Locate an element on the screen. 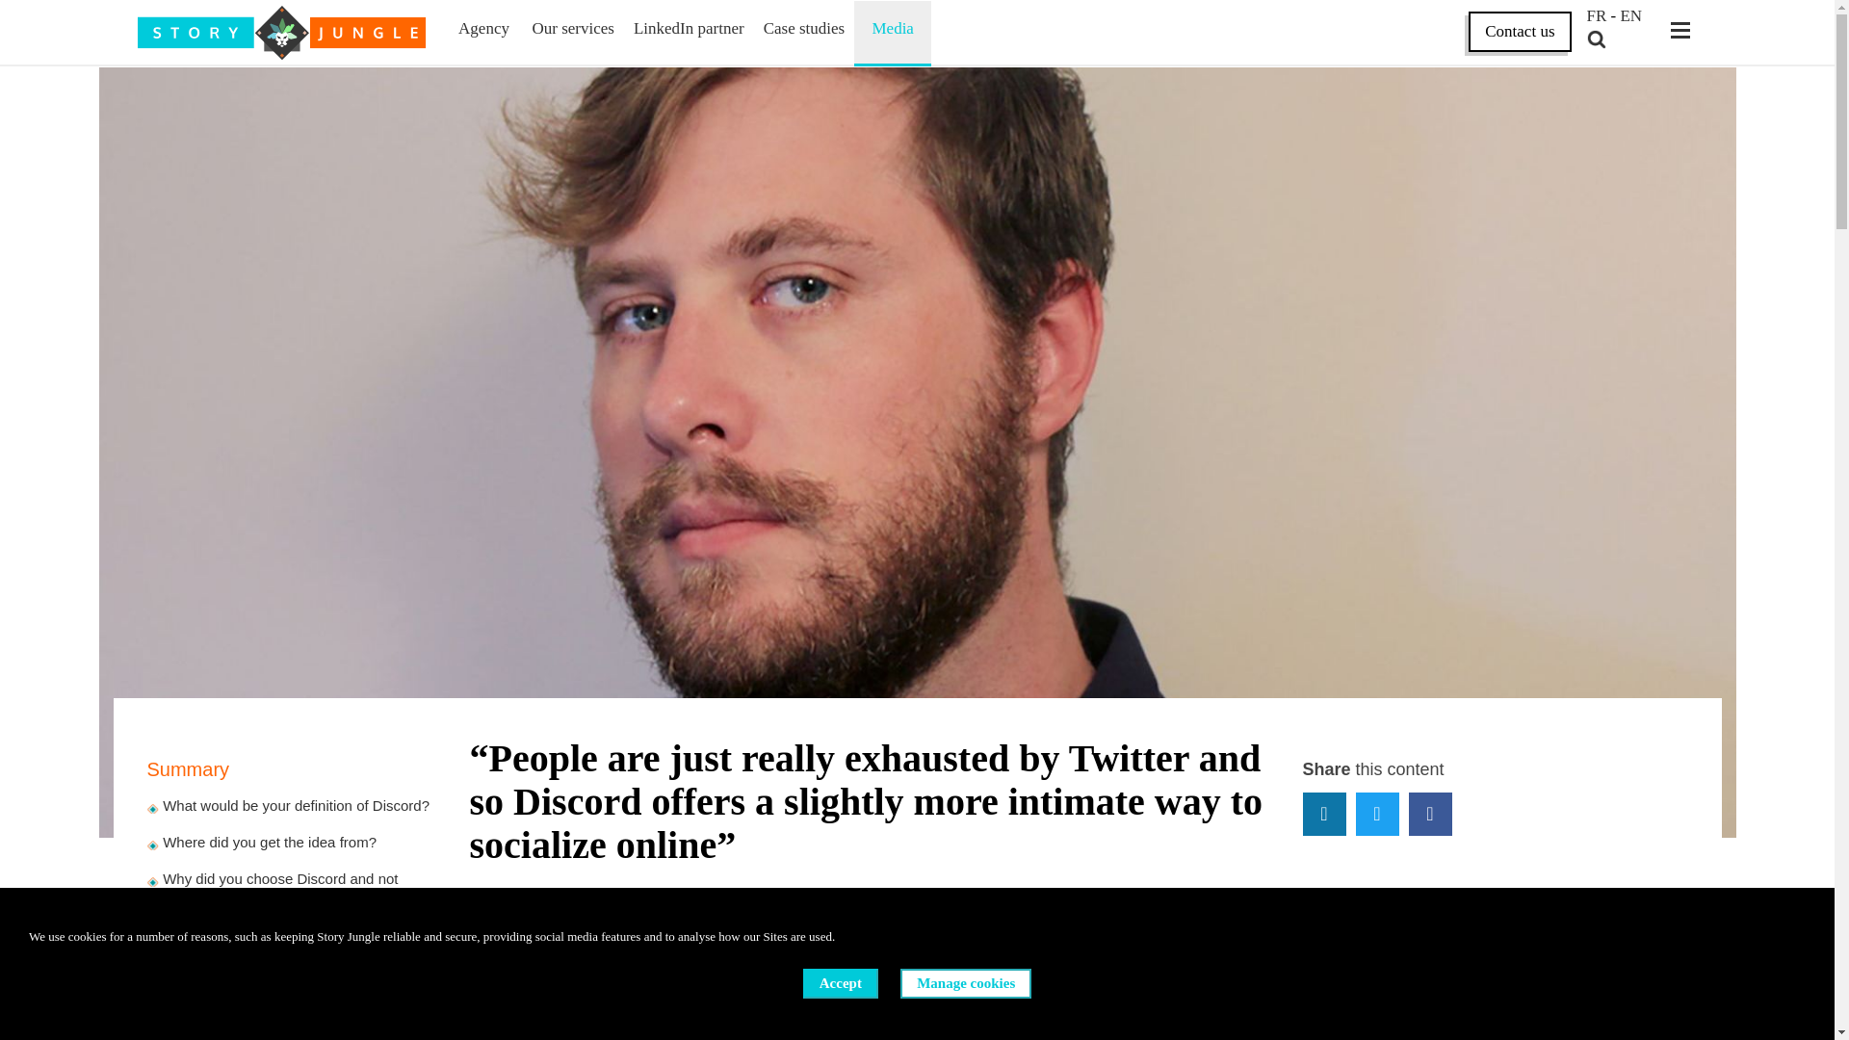 The image size is (1849, 1040). FR is located at coordinates (1597, 17).